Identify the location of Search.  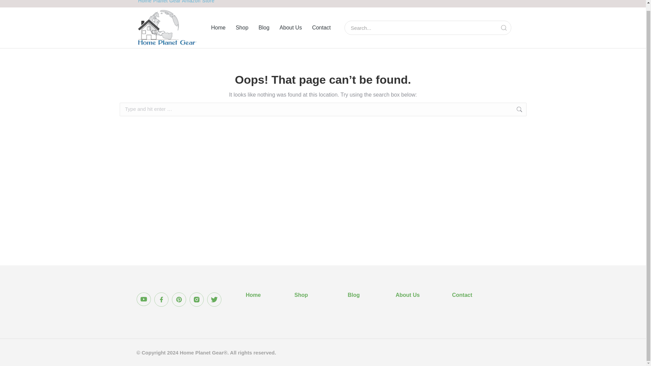
(503, 28).